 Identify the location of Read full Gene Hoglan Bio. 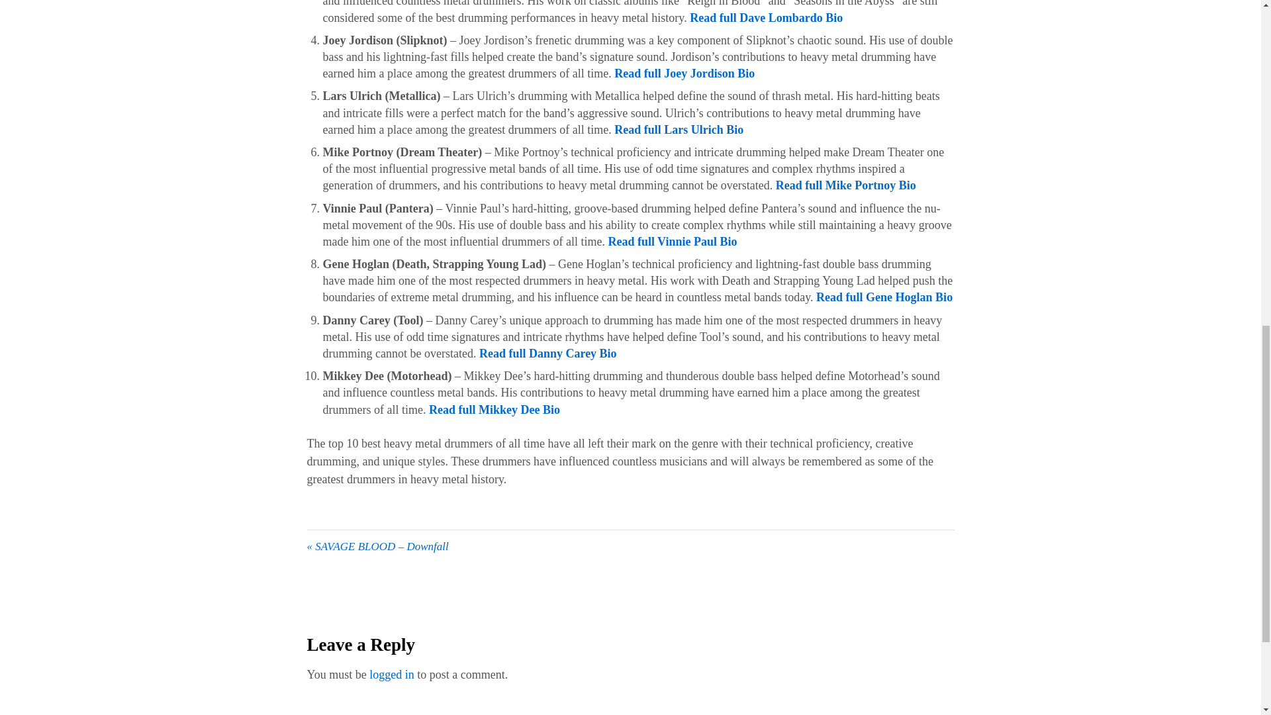
(884, 297).